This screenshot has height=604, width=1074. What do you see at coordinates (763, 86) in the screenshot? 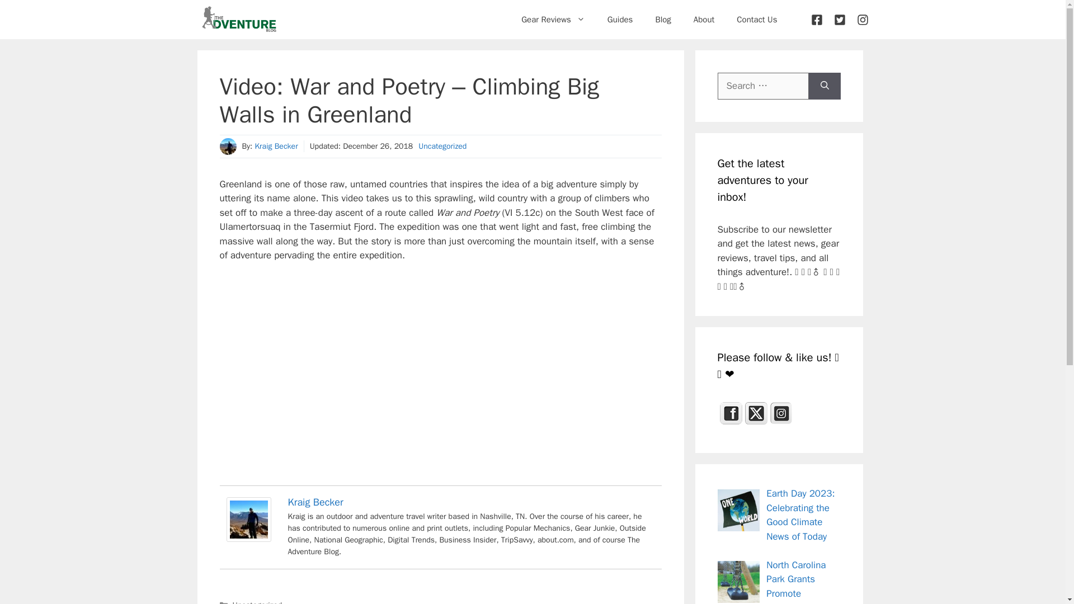
I see `Search for:` at bounding box center [763, 86].